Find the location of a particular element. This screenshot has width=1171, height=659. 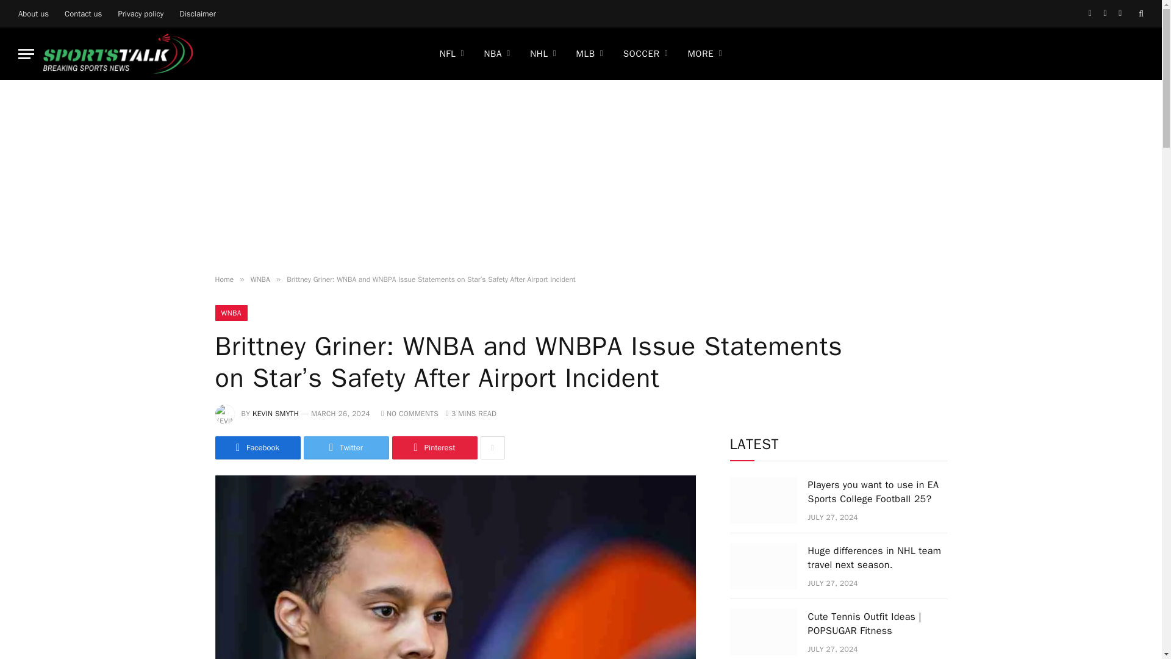

Disclaimer is located at coordinates (197, 13).